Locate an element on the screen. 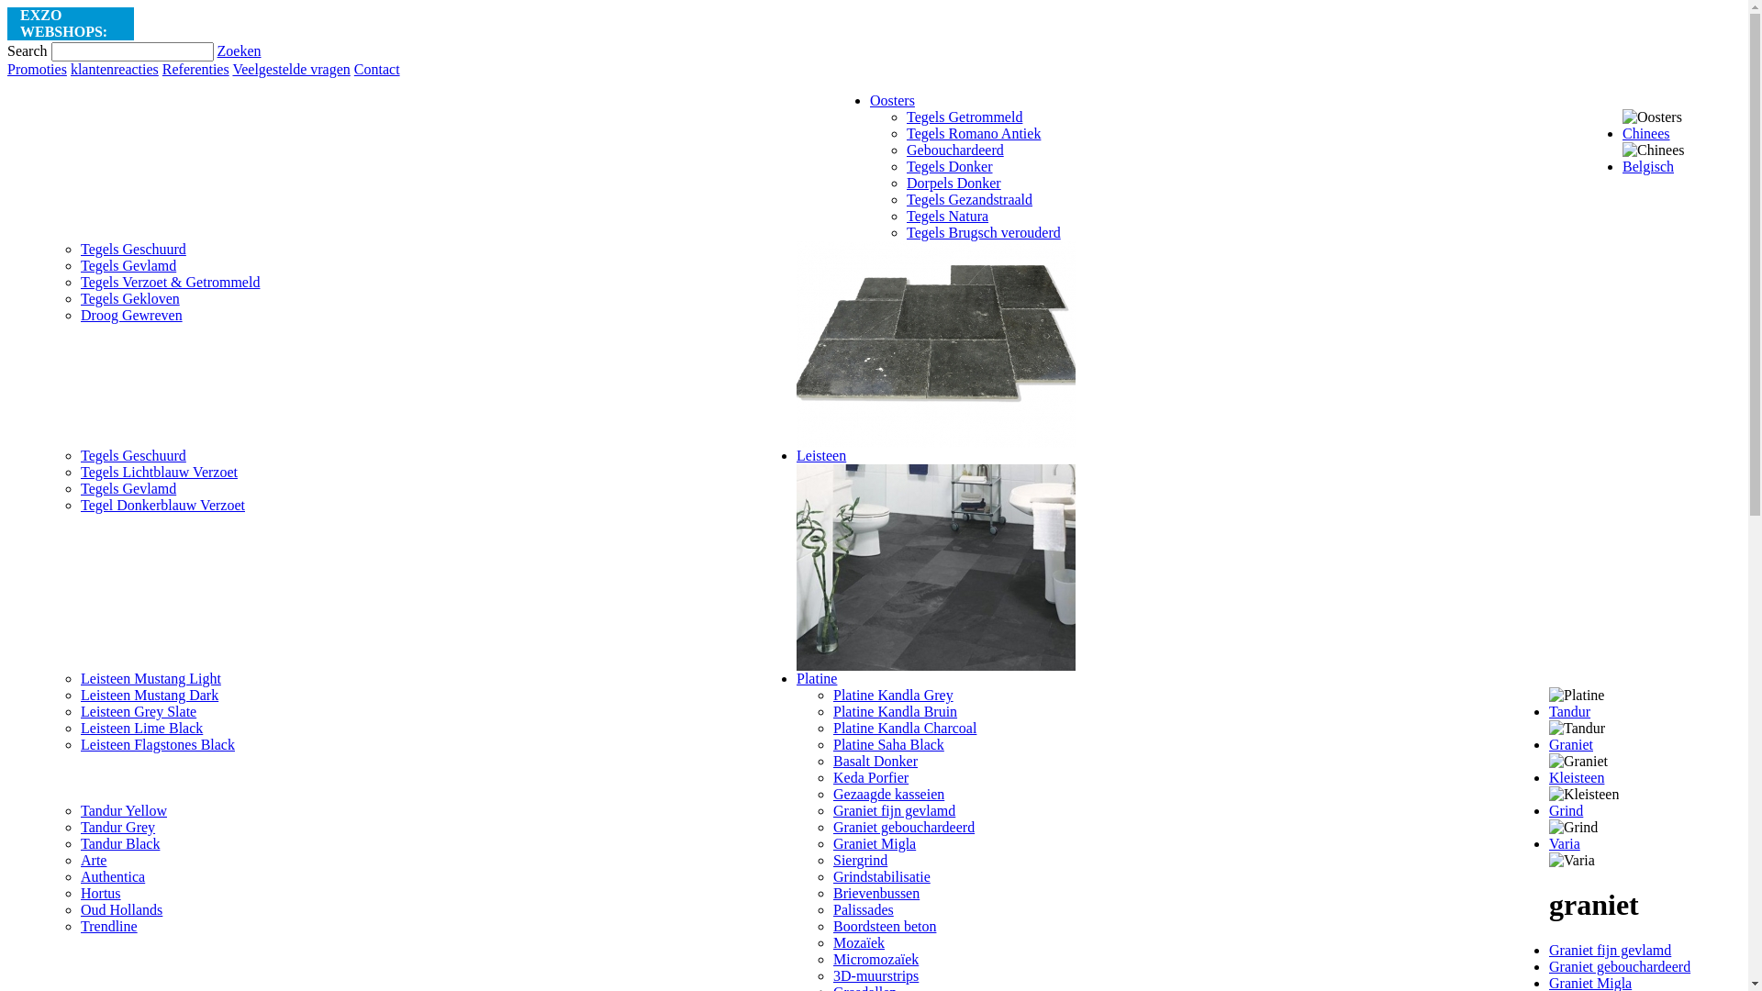 The image size is (1762, 991). Graniet is located at coordinates (1571, 745).